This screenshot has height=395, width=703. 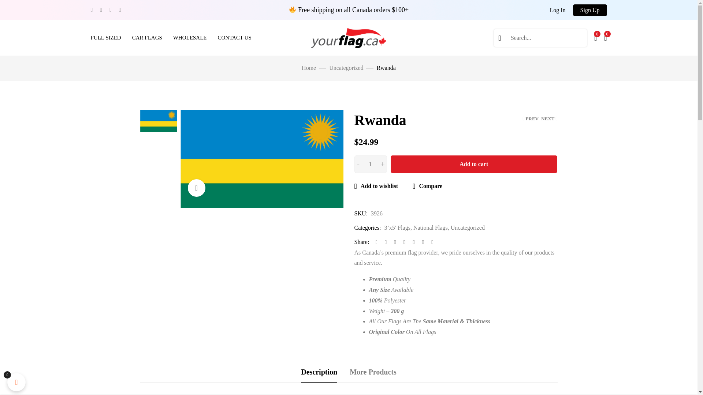 I want to click on Rwanda 2 RWANDA 1 1 scaled 1, so click(x=158, y=121).